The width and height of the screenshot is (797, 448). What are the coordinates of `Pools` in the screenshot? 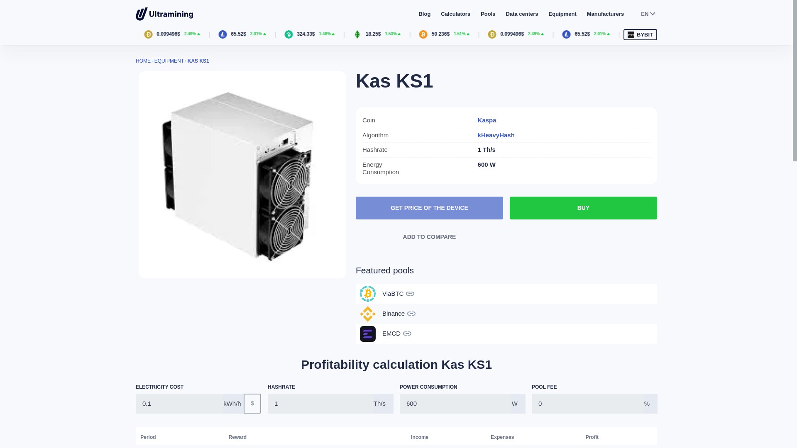 It's located at (487, 14).